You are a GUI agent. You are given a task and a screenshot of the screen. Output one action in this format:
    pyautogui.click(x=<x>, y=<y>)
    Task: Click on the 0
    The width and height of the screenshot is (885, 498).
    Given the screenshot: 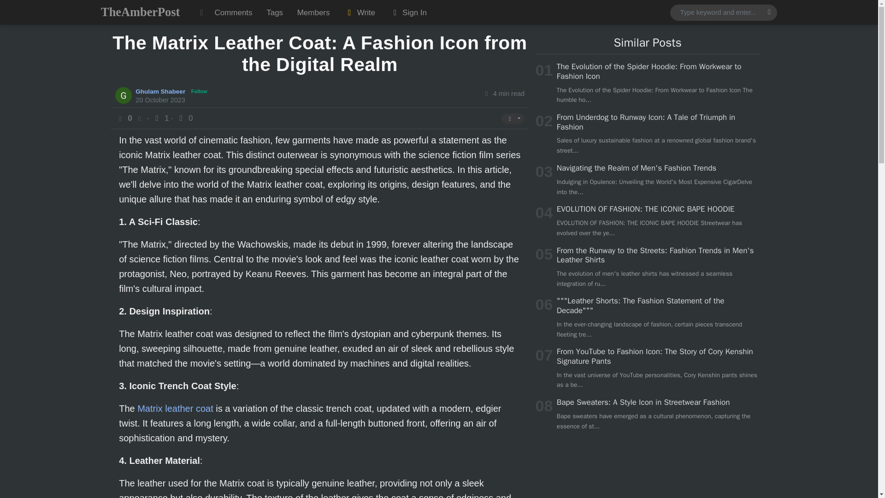 What is the action you would take?
    pyautogui.click(x=184, y=118)
    